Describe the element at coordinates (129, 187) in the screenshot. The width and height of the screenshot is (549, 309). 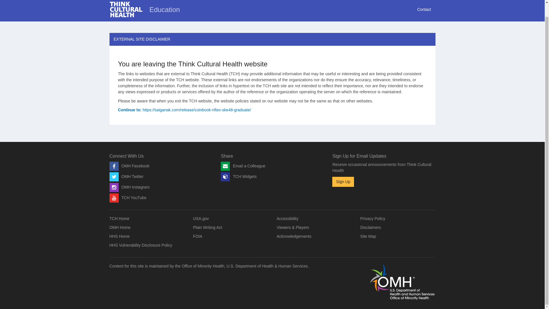
I see `OMH Instagram` at that location.